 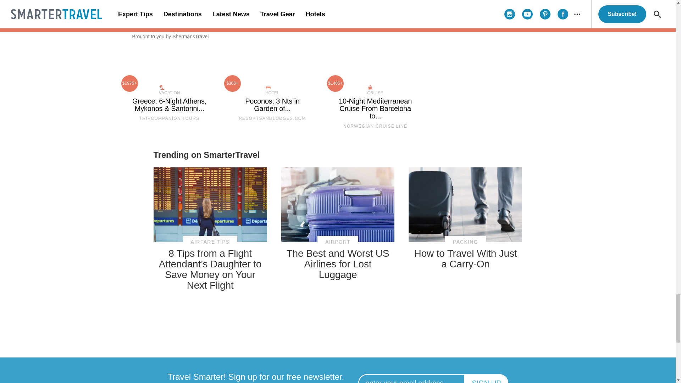 I want to click on View all posts in Packing, so click(x=465, y=242).